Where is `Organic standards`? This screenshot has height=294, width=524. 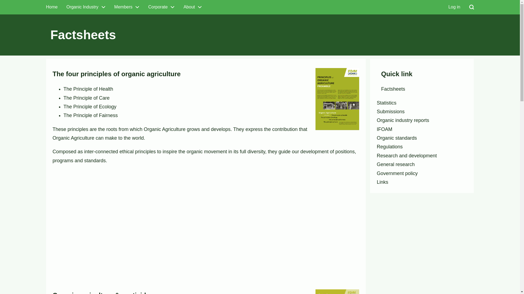
Organic standards is located at coordinates (397, 138).